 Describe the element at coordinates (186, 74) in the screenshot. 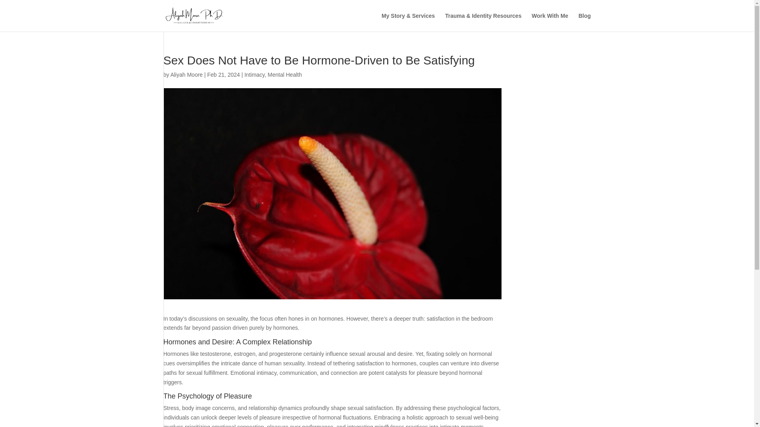

I see `Posts by Aliyah Moore` at that location.